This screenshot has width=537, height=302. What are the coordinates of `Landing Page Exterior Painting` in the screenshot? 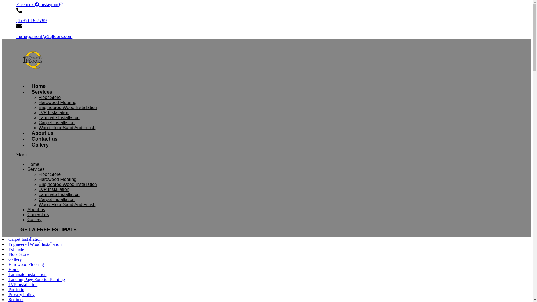 It's located at (37, 279).